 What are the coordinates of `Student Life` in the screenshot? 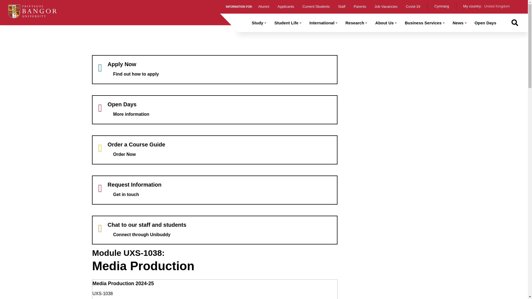 It's located at (286, 23).